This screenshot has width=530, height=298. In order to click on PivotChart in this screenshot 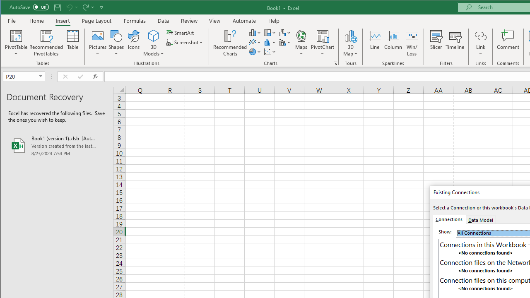, I will do `click(323, 36)`.